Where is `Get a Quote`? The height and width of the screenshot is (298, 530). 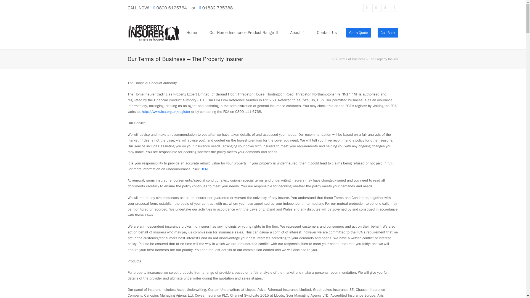 Get a Quote is located at coordinates (358, 33).